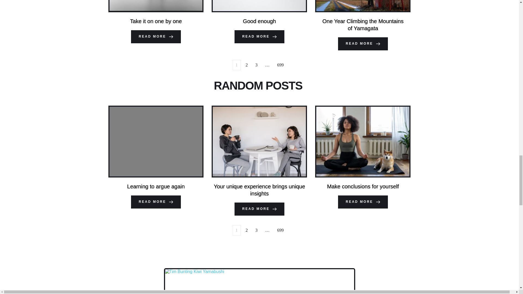  What do you see at coordinates (259, 36) in the screenshot?
I see `READ MORE` at bounding box center [259, 36].